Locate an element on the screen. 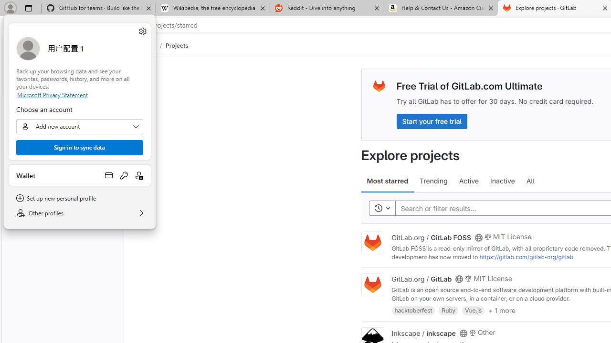  GitLab.org / GitLab FOSS is located at coordinates (431, 237).